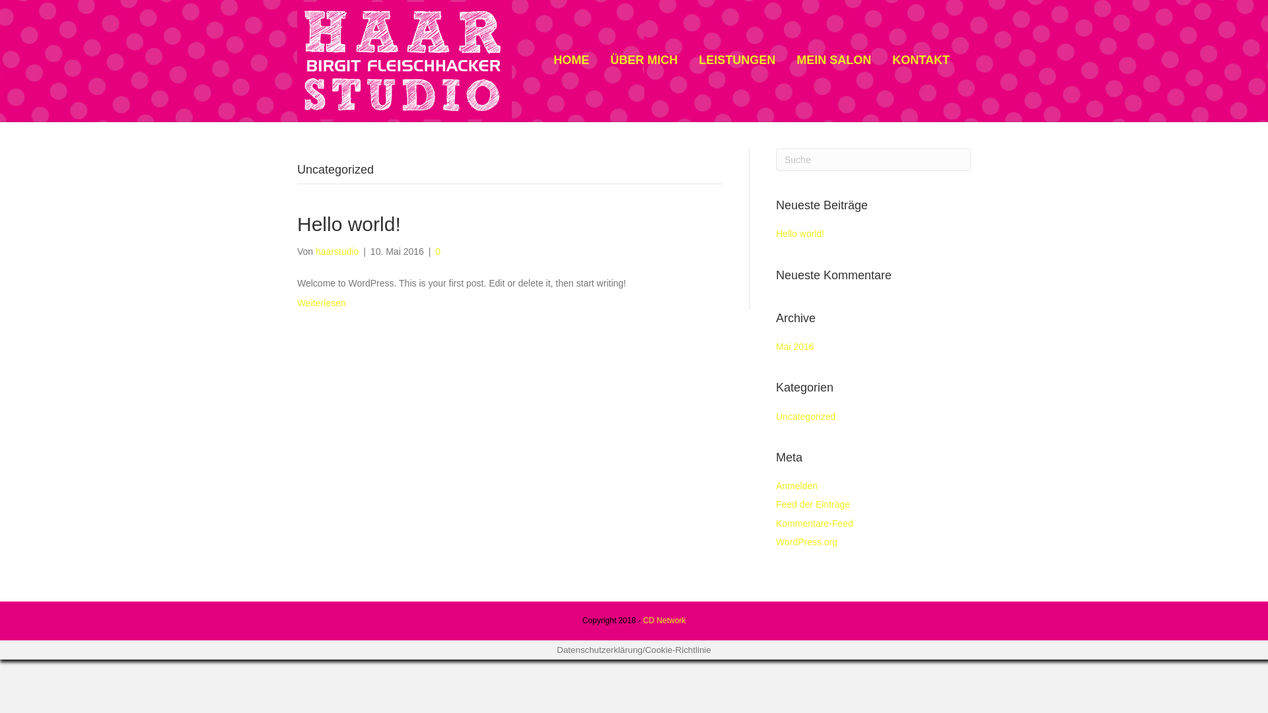  Describe the element at coordinates (664, 621) in the screenshot. I see `CD Network` at that location.